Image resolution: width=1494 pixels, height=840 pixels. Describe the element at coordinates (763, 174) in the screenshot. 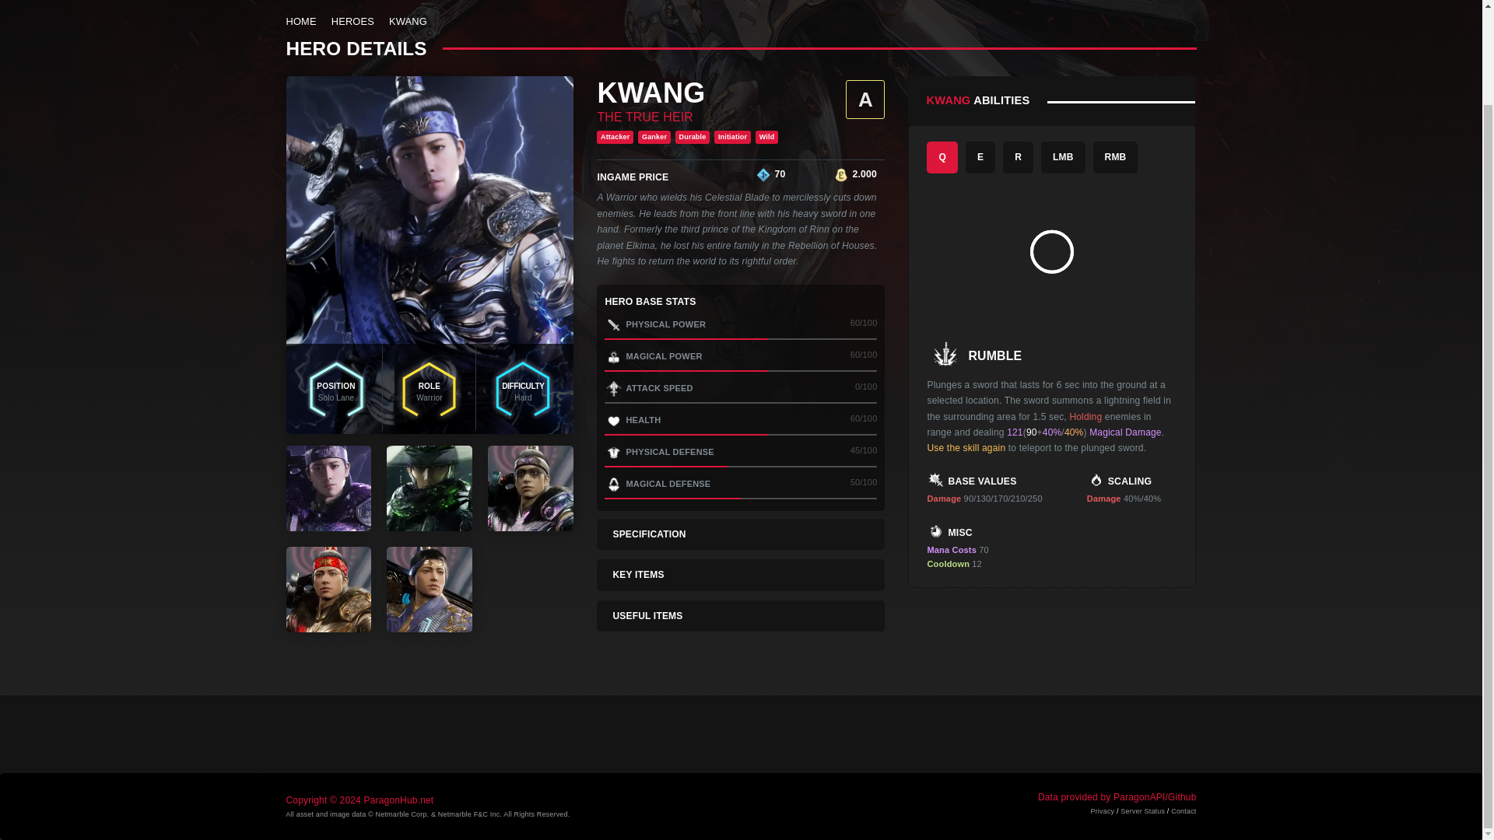

I see `Kima` at that location.